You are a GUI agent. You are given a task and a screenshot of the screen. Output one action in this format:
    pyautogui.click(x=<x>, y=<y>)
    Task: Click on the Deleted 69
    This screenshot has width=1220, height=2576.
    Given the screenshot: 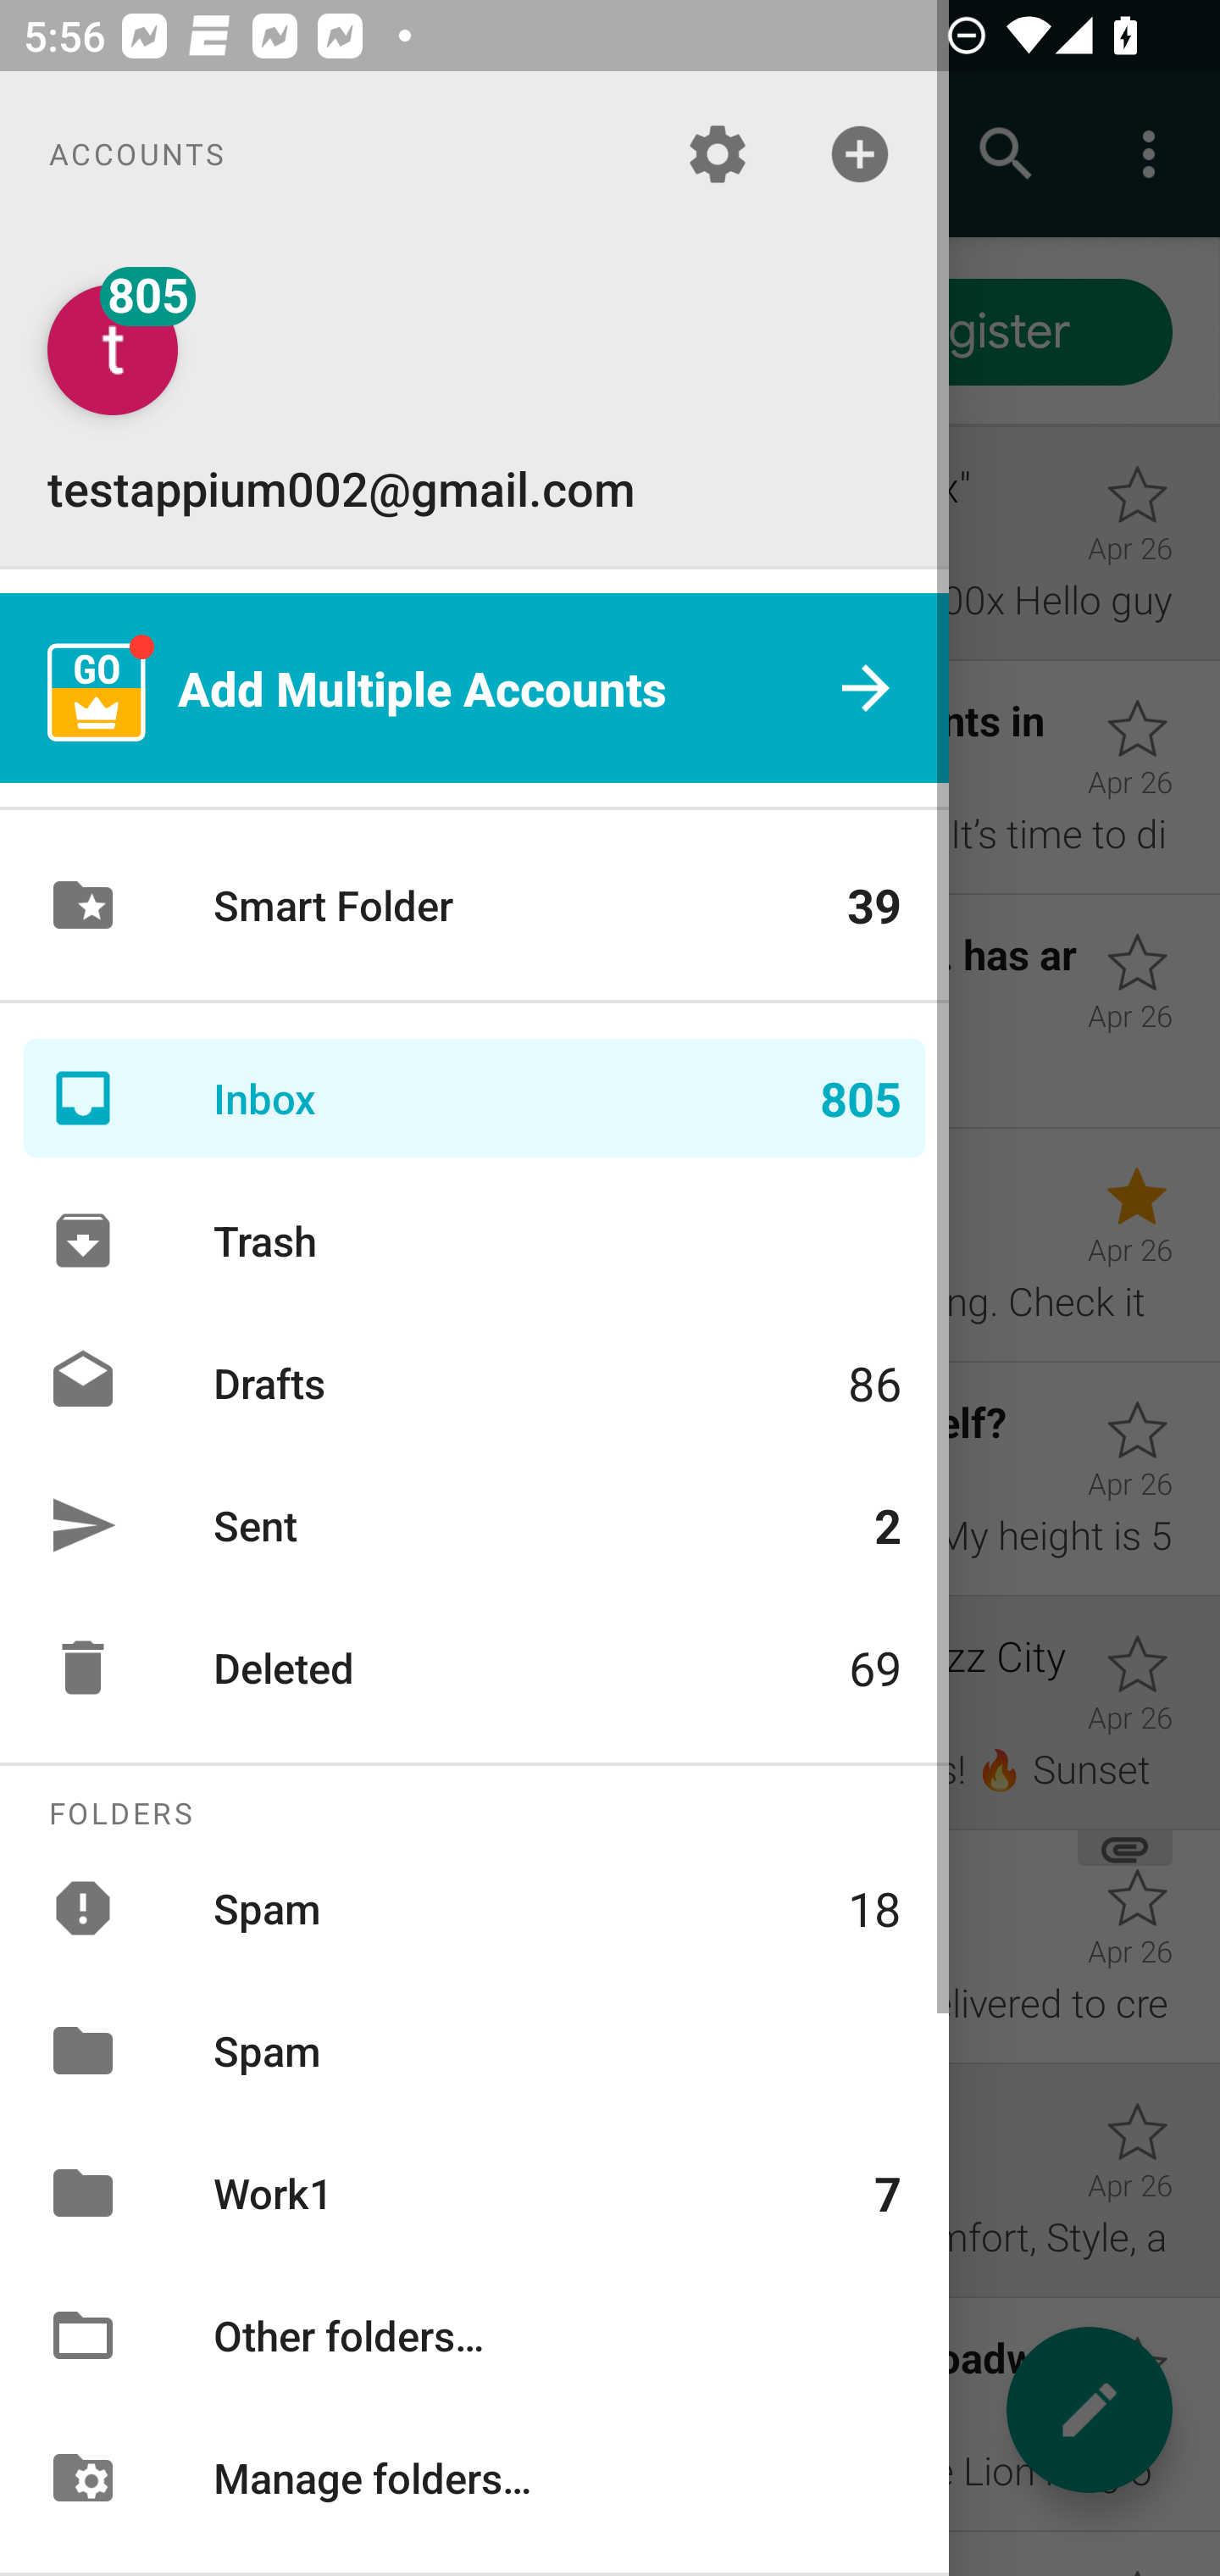 What is the action you would take?
    pyautogui.click(x=474, y=1668)
    